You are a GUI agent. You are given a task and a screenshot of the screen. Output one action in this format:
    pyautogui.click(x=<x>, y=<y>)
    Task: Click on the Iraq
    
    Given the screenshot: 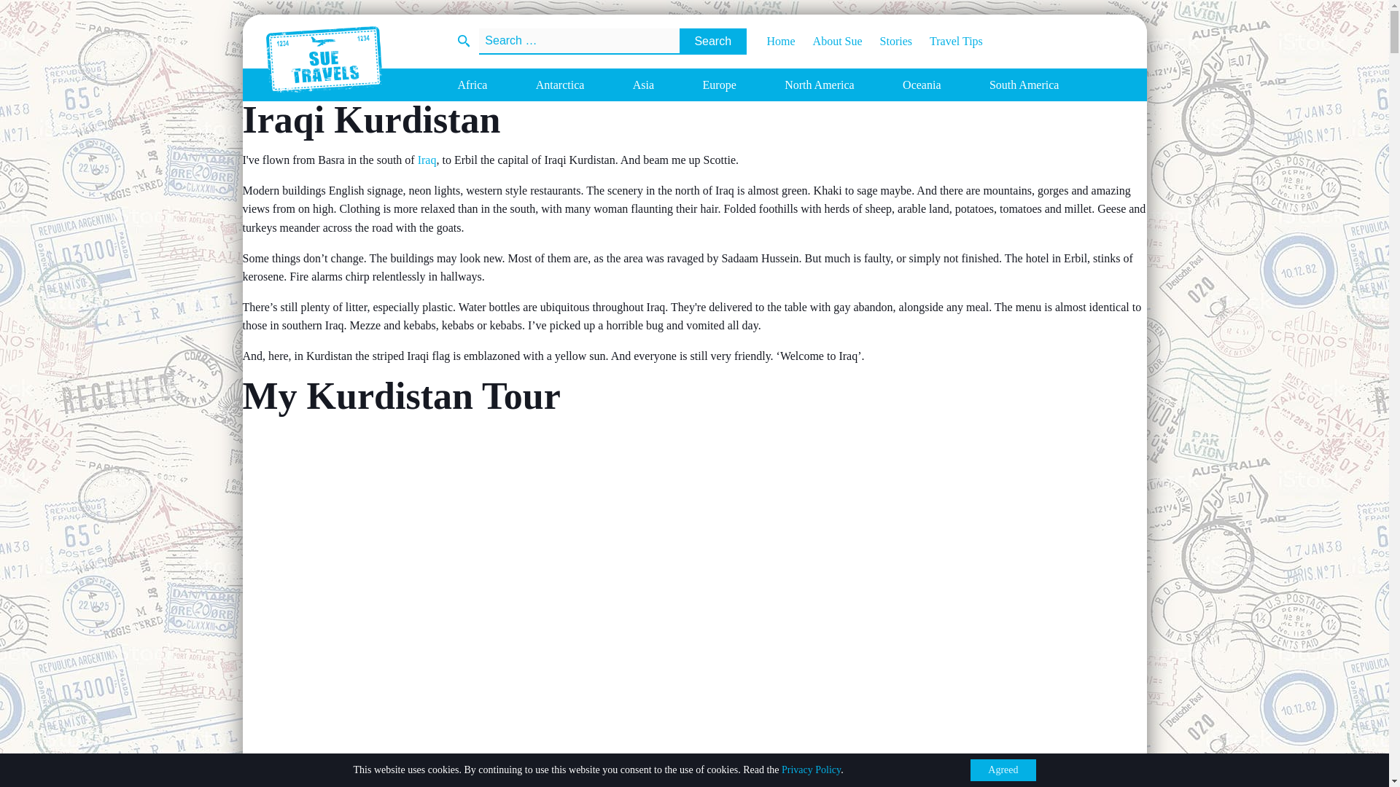 What is the action you would take?
    pyautogui.click(x=427, y=159)
    